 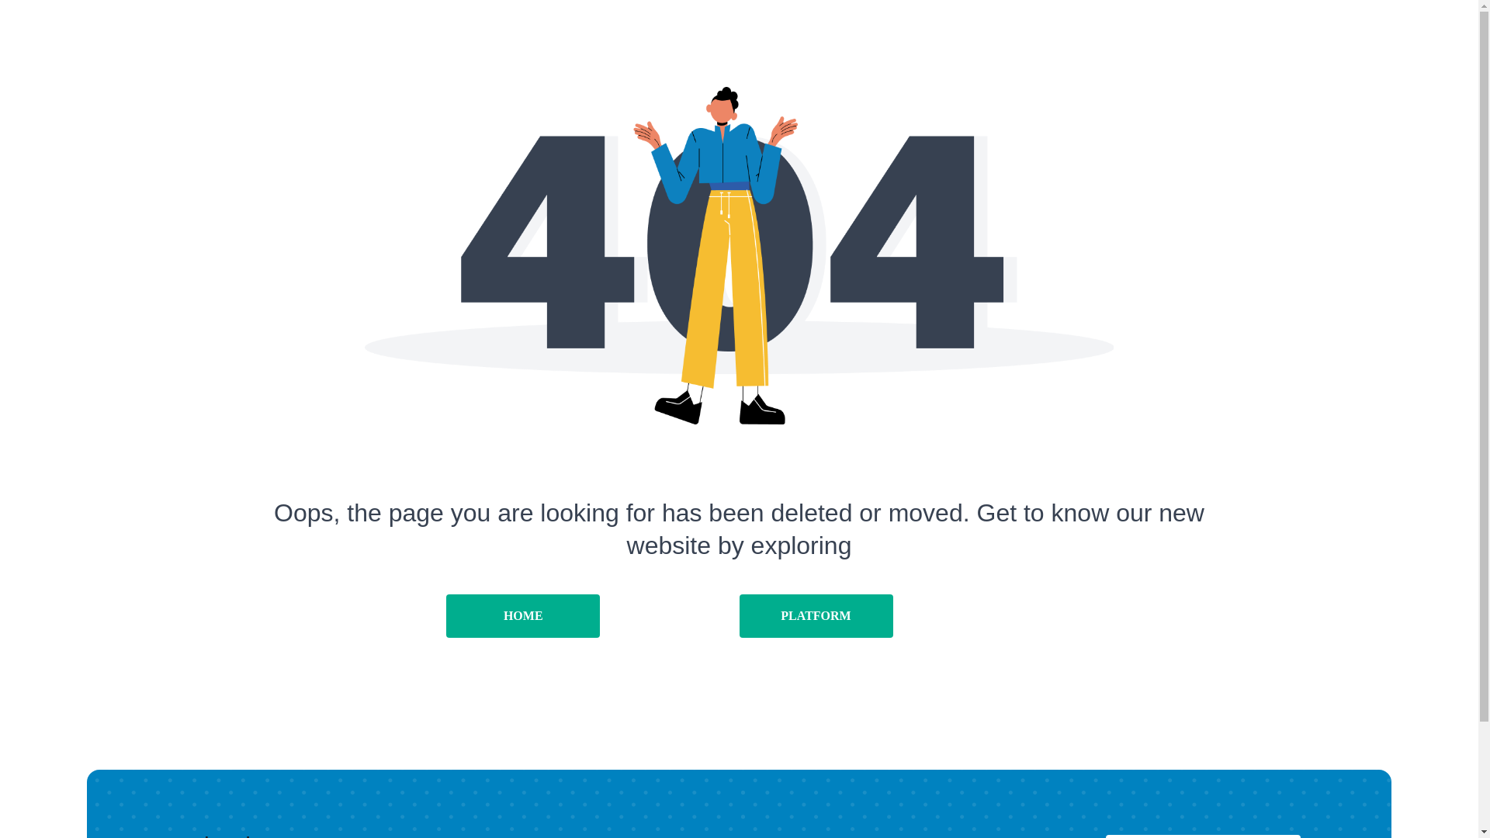 I want to click on HOME, so click(x=523, y=615).